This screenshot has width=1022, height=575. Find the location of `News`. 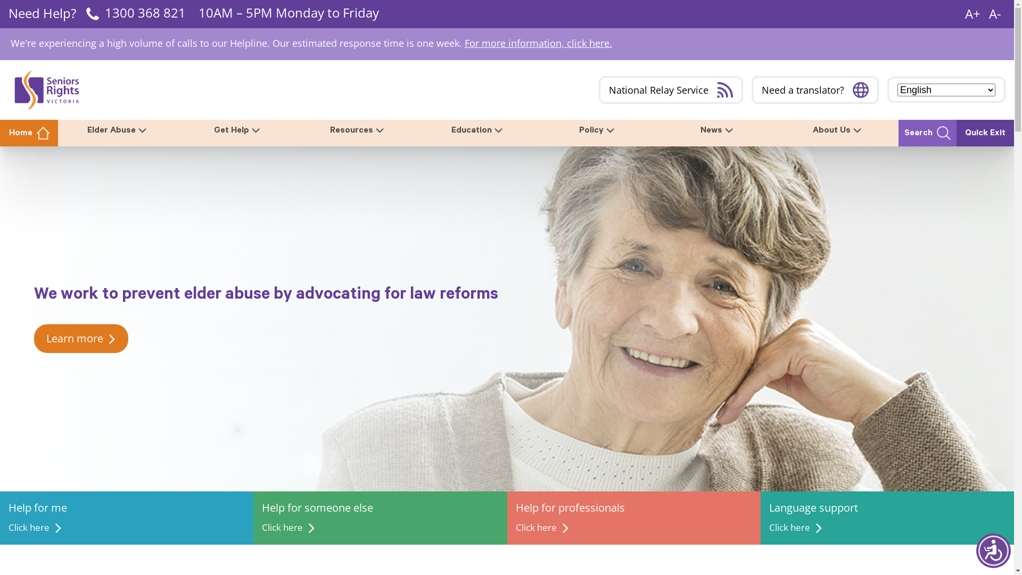

News is located at coordinates (719, 130).